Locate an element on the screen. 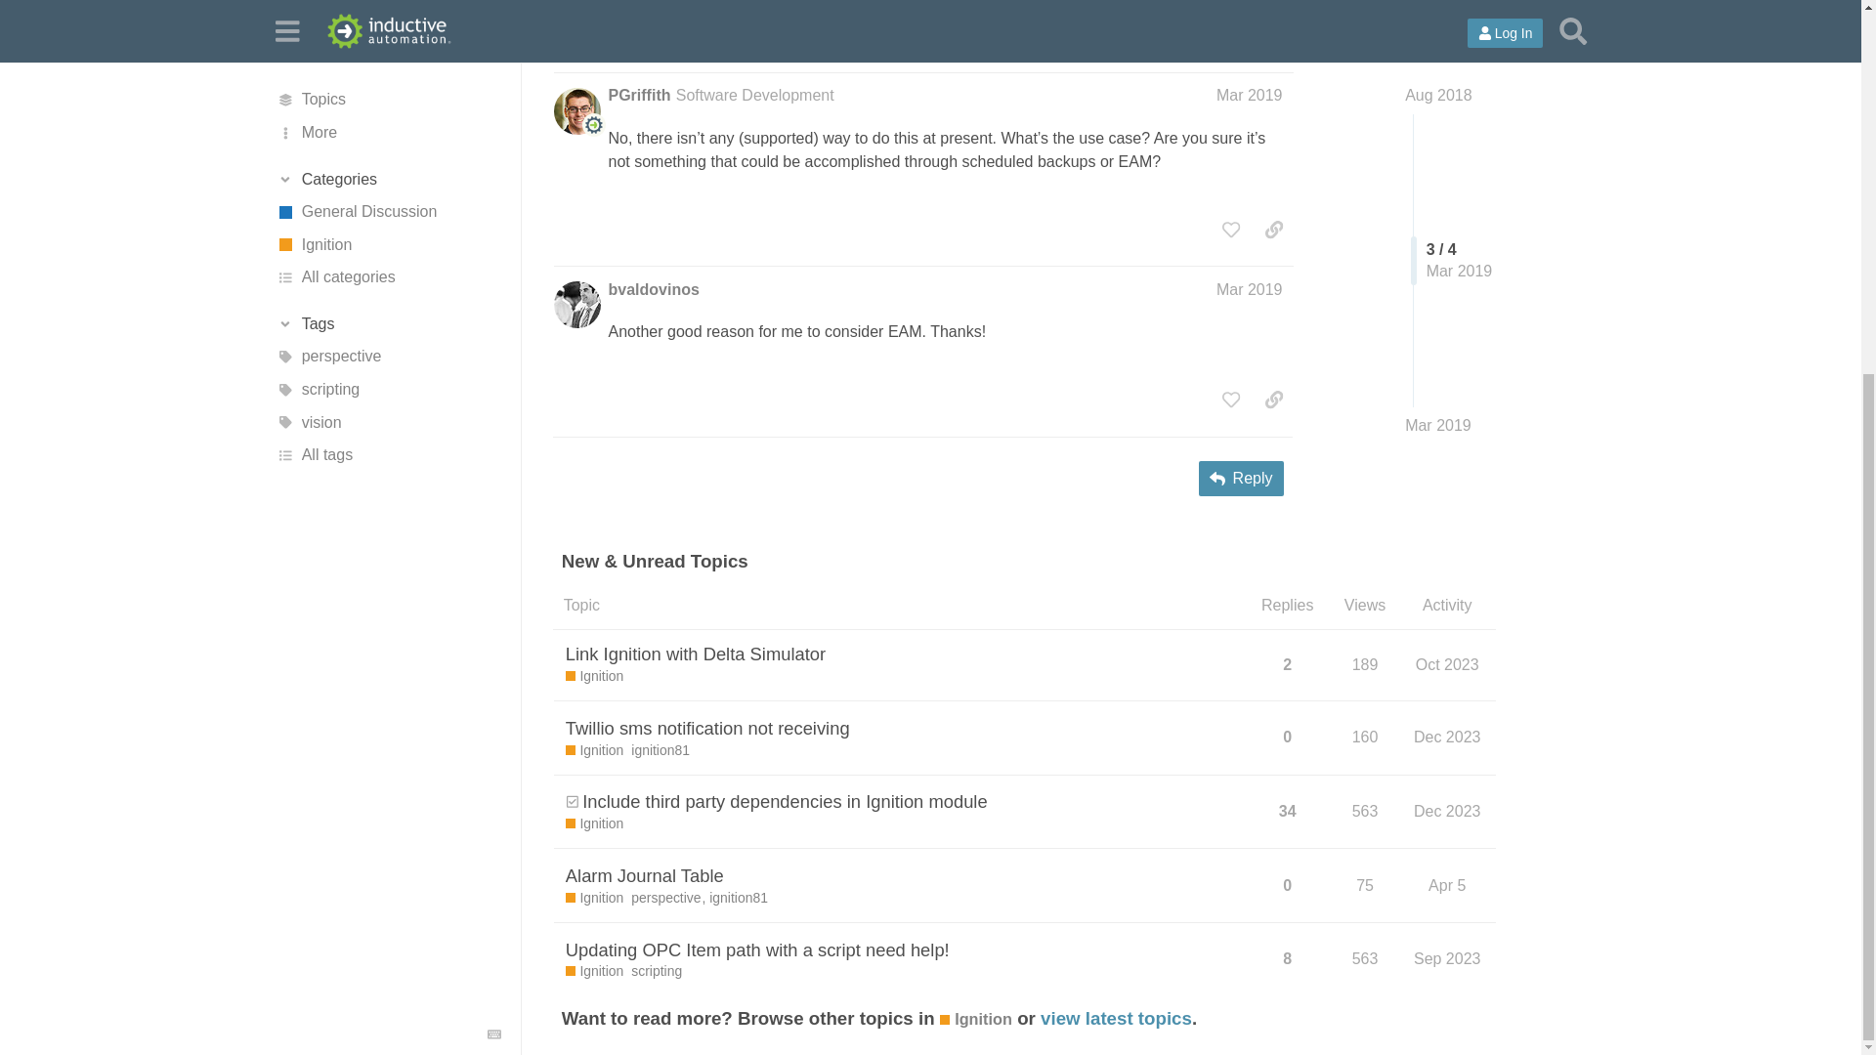 The width and height of the screenshot is (1876, 1055). Keyboard Shortcuts is located at coordinates (494, 466).